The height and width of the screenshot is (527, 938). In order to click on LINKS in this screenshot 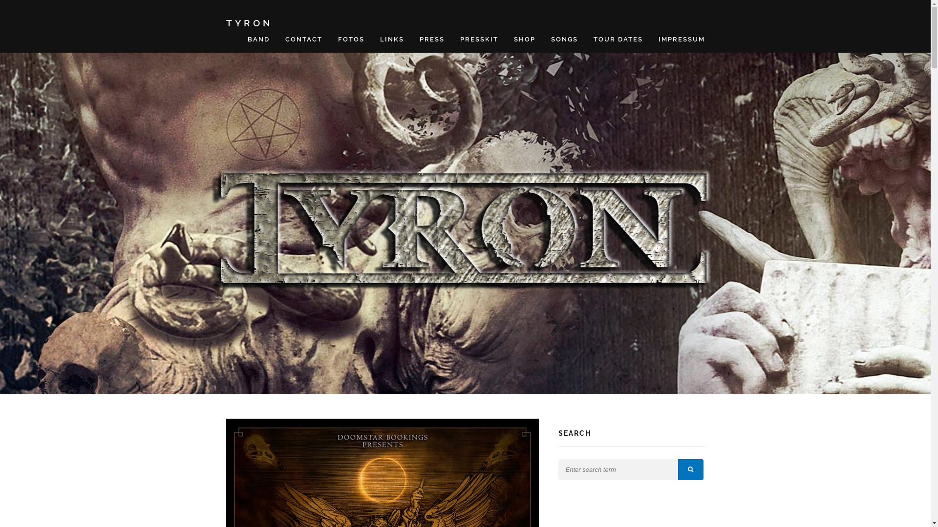, I will do `click(392, 40)`.